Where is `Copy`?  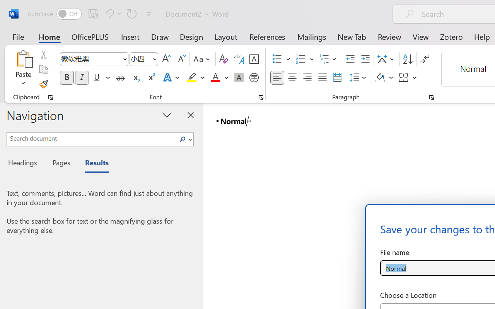
Copy is located at coordinates (43, 70).